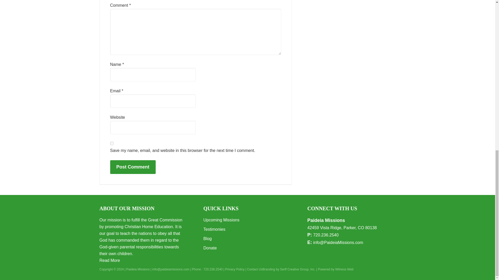 This screenshot has width=499, height=280. Describe the element at coordinates (221, 220) in the screenshot. I see `Upcoming Missions` at that location.